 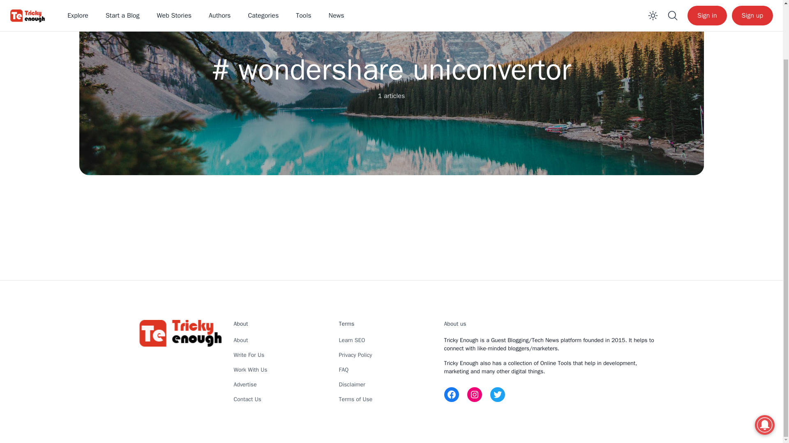 What do you see at coordinates (355, 399) in the screenshot?
I see `Terms of Use` at bounding box center [355, 399].